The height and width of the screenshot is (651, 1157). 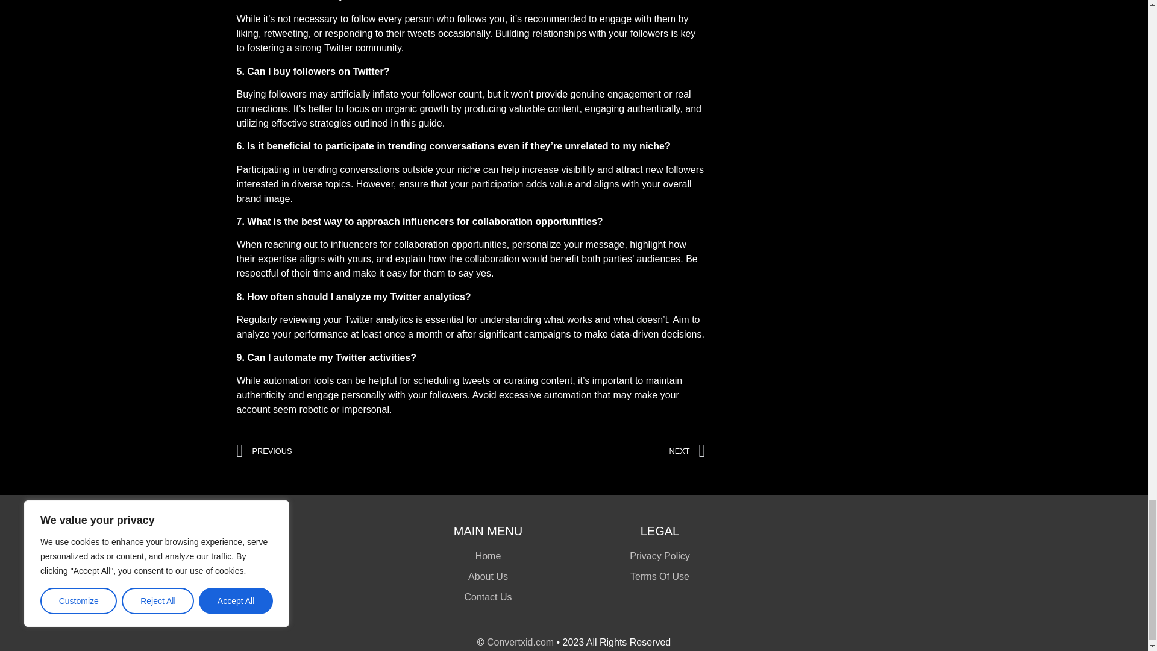 What do you see at coordinates (588, 451) in the screenshot?
I see `NEXT` at bounding box center [588, 451].